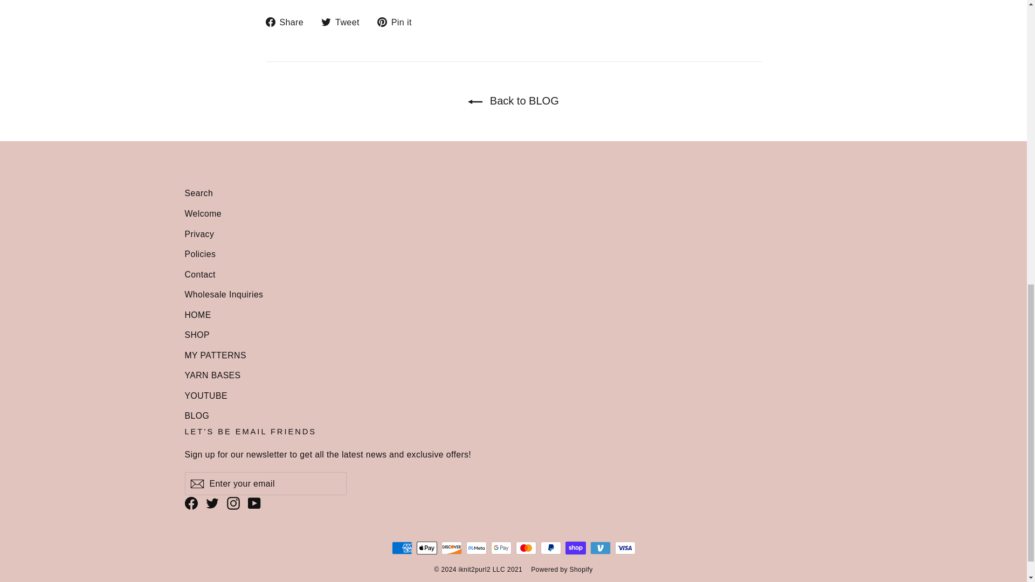  What do you see at coordinates (401, 548) in the screenshot?
I see `American Express` at bounding box center [401, 548].